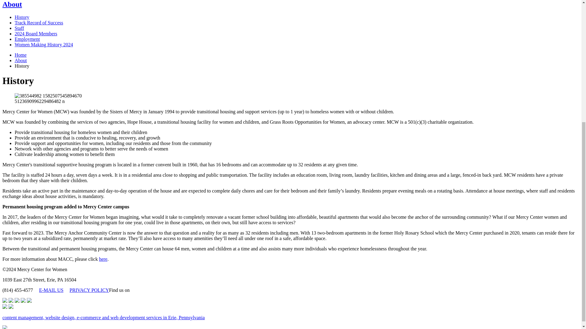 The width and height of the screenshot is (586, 329). Describe the element at coordinates (19, 28) in the screenshot. I see `Staff` at that location.